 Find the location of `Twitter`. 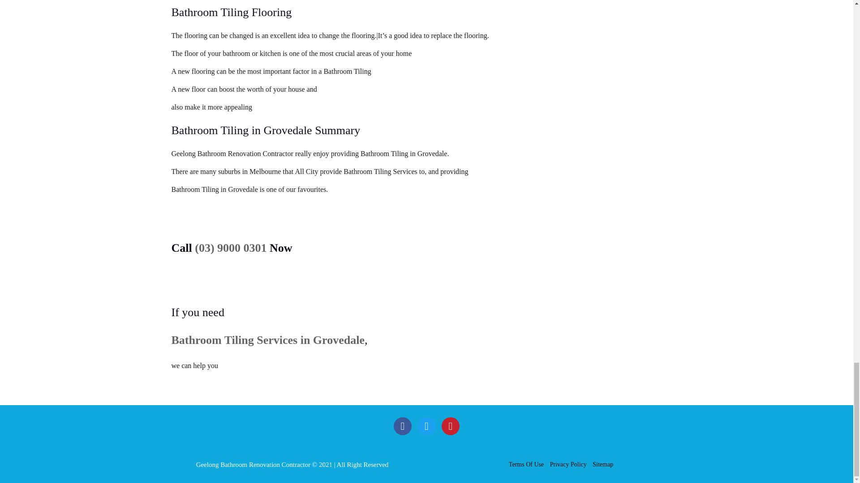

Twitter is located at coordinates (426, 426).